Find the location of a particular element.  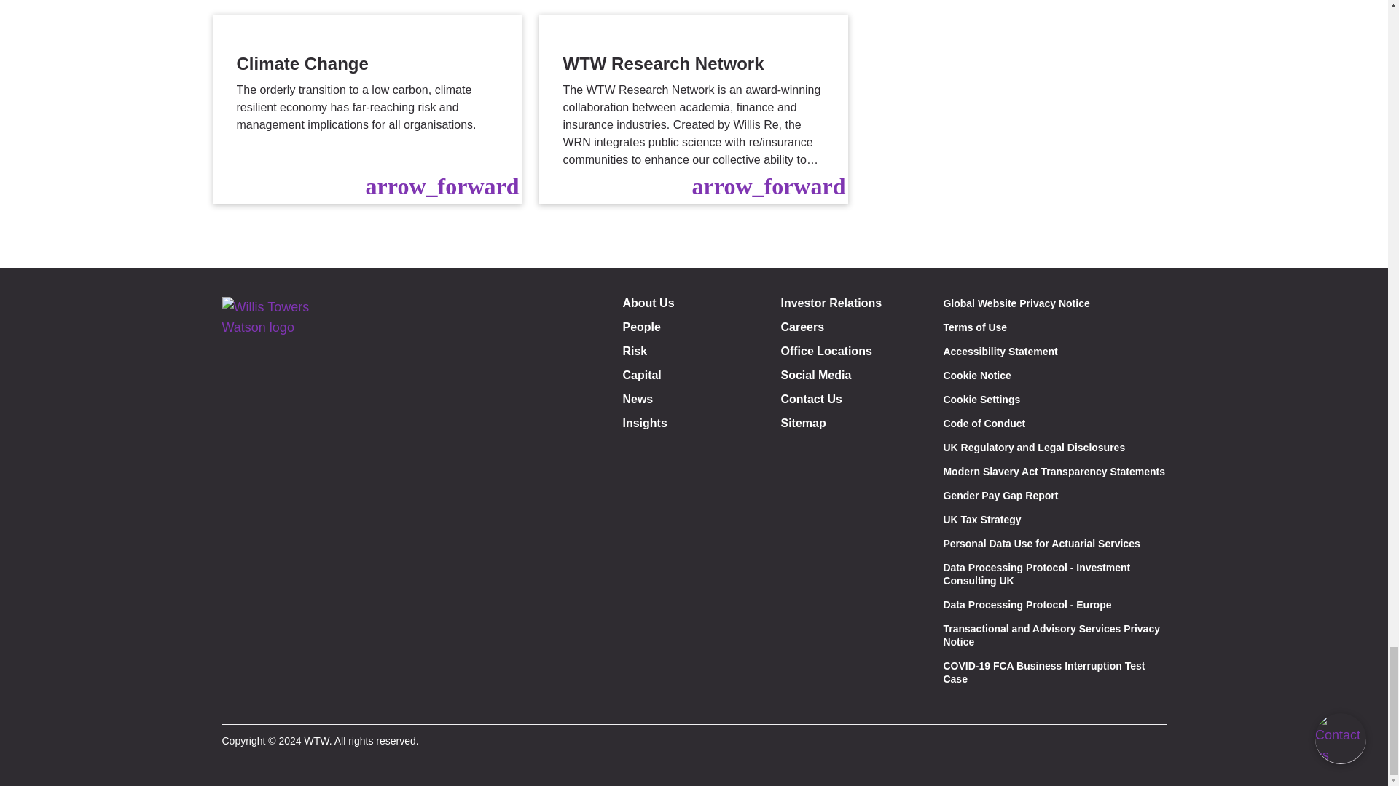

Climate Change is located at coordinates (367, 109).